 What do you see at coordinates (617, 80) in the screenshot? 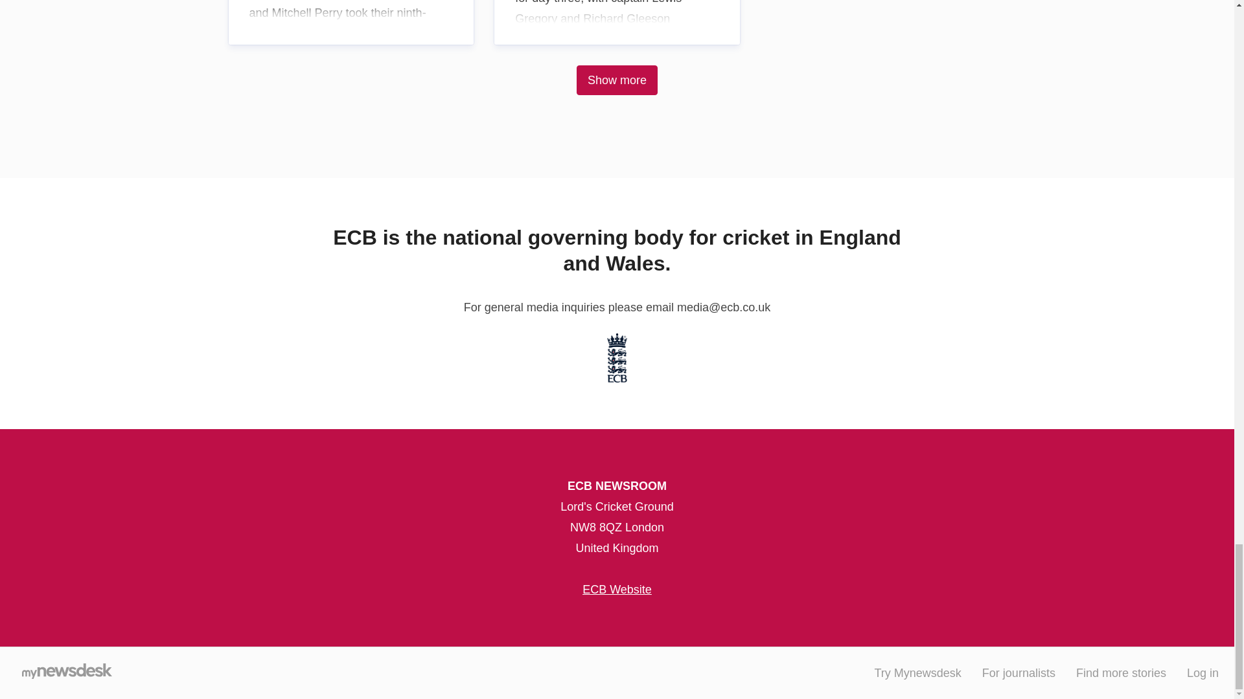
I see `Show more` at bounding box center [617, 80].